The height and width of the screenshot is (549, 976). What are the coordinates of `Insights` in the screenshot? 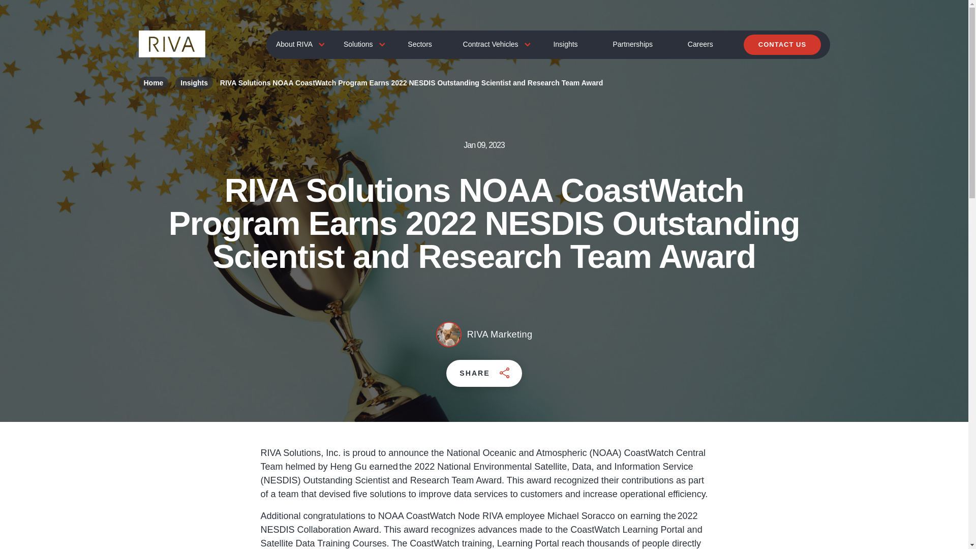 It's located at (565, 44).